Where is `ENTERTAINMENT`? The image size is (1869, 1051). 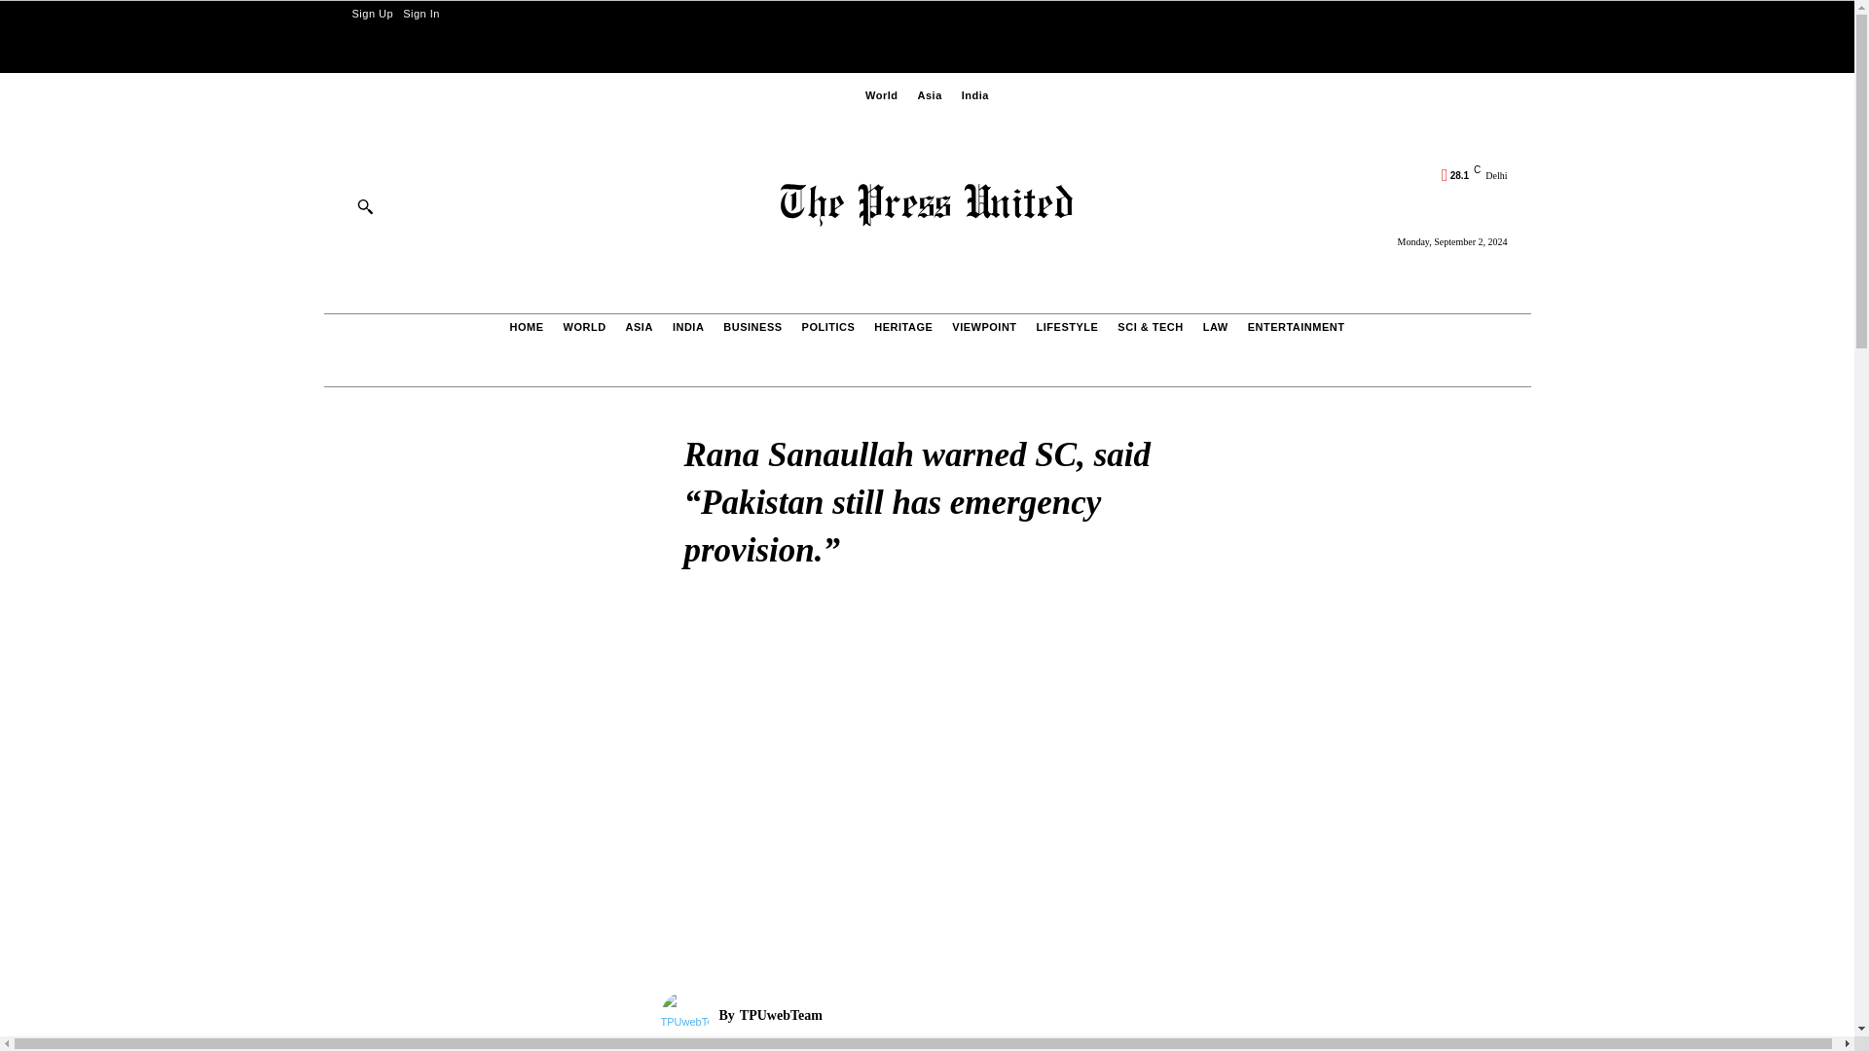
ENTERTAINMENT is located at coordinates (1296, 327).